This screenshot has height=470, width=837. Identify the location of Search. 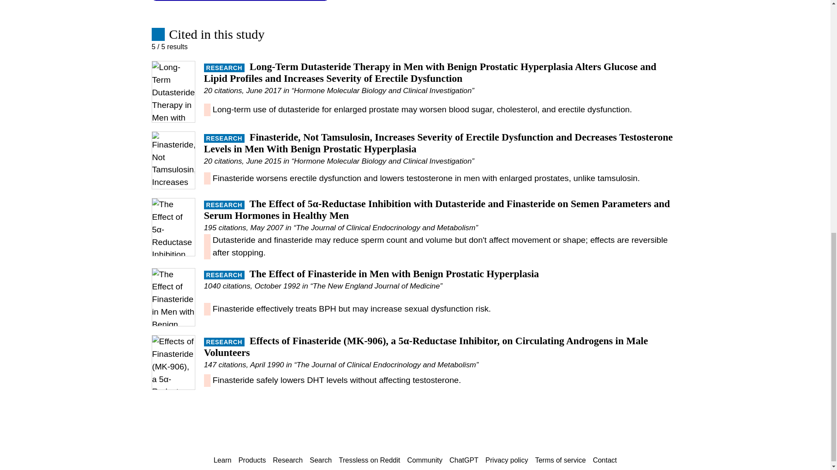
(321, 460).